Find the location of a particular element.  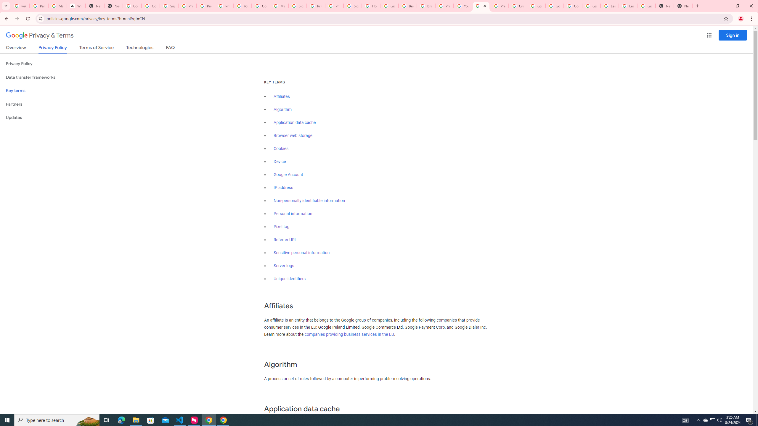

Non-personally identifiable information is located at coordinates (309, 201).